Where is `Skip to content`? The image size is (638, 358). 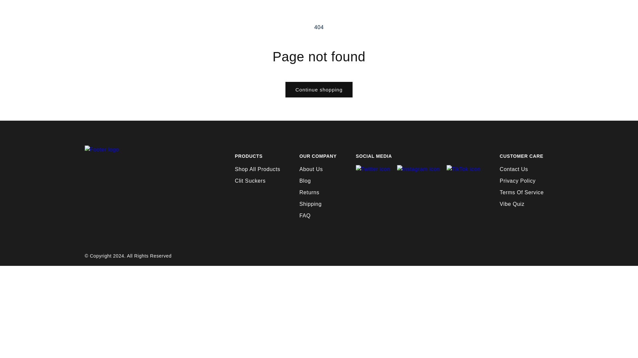
Skip to content is located at coordinates (20, 8).